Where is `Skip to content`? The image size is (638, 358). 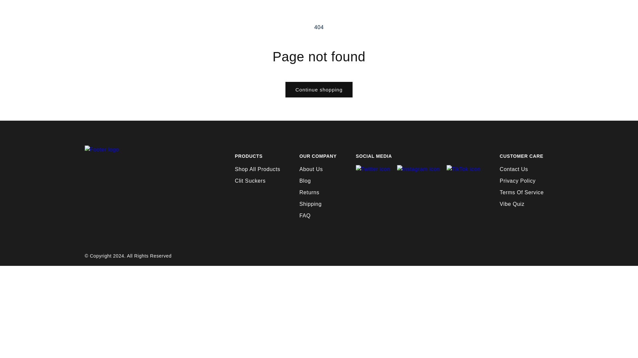
Skip to content is located at coordinates (20, 8).